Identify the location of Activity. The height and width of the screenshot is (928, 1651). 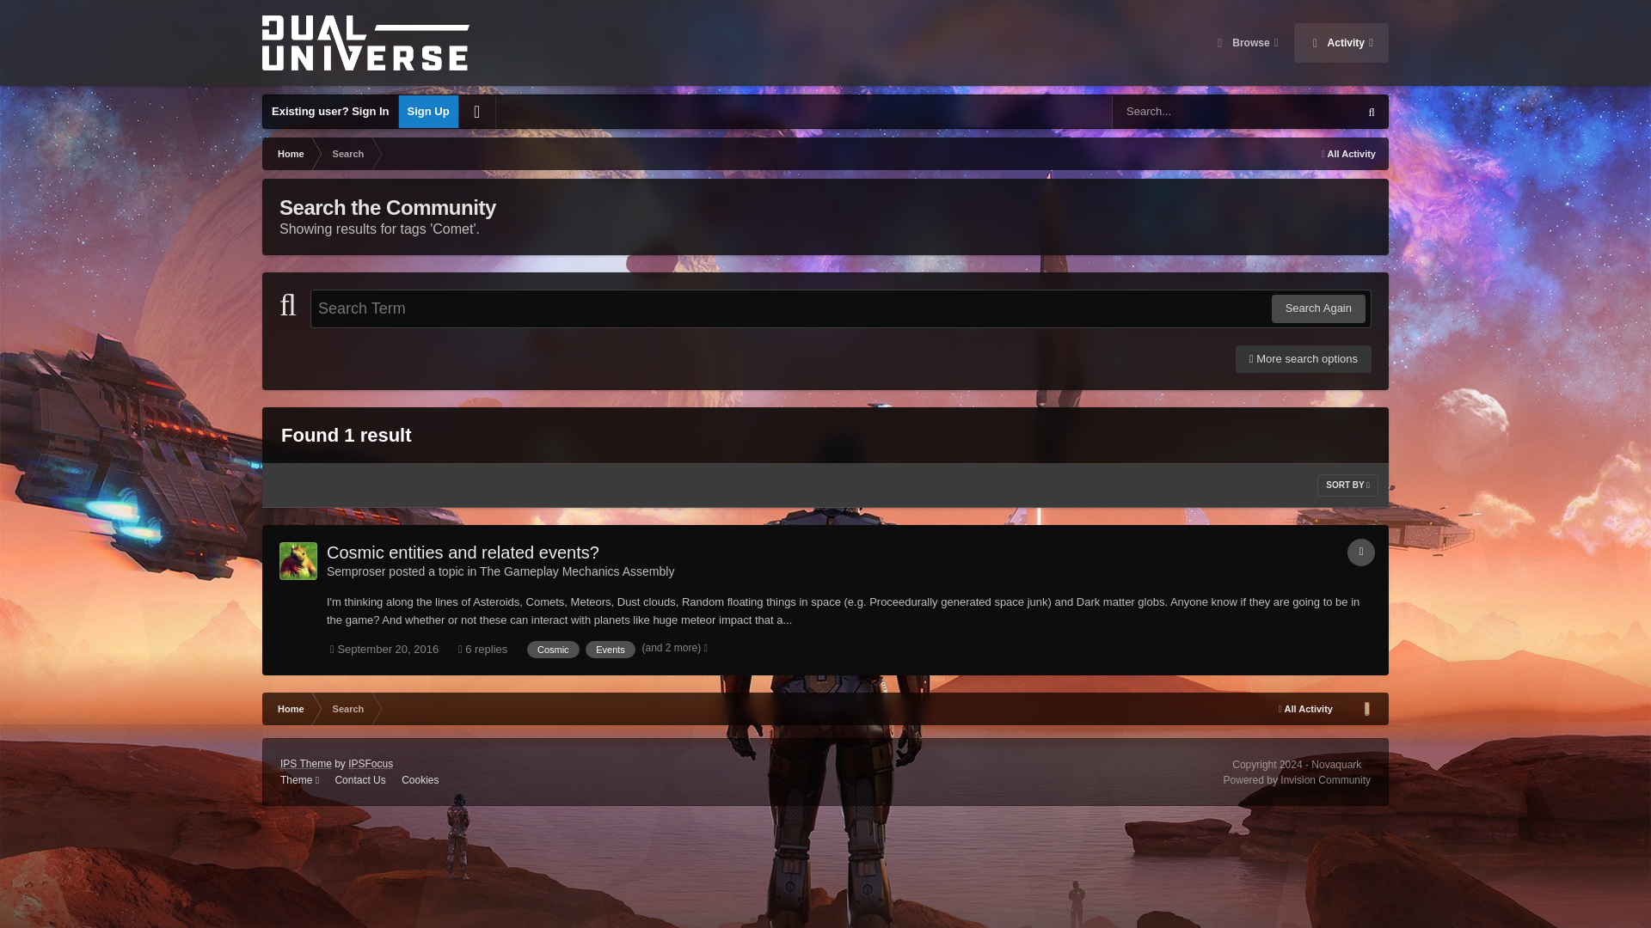
(1341, 43).